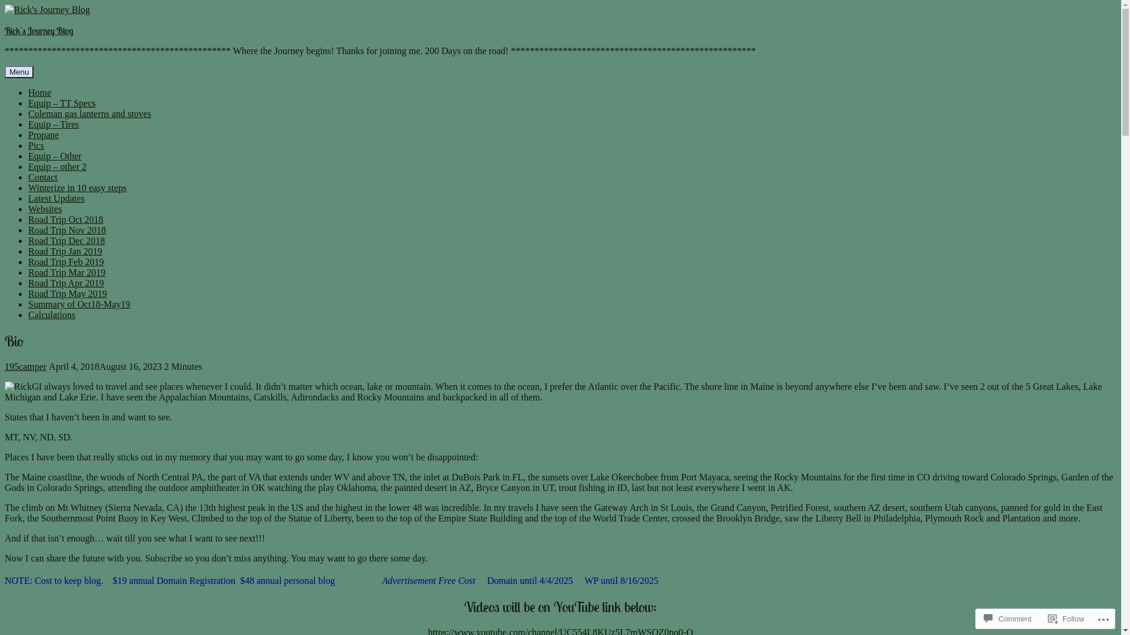 The image size is (1130, 635). What do you see at coordinates (79, 304) in the screenshot?
I see `Summary of Oct18-May19` at bounding box center [79, 304].